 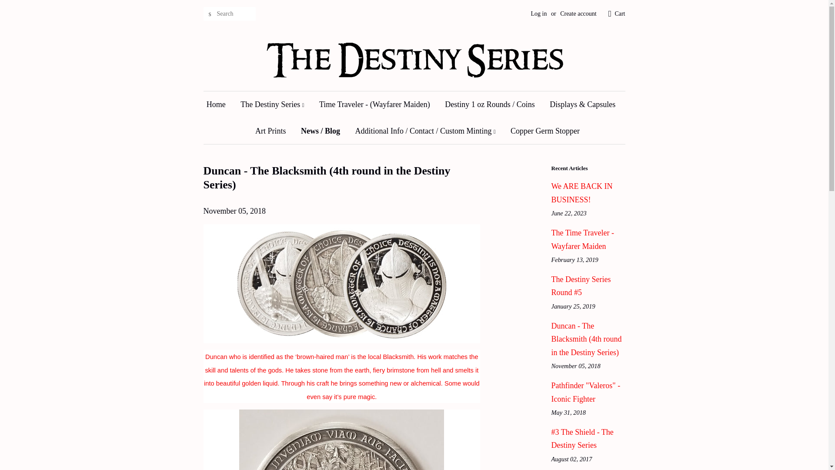 I want to click on Log in, so click(x=539, y=13).